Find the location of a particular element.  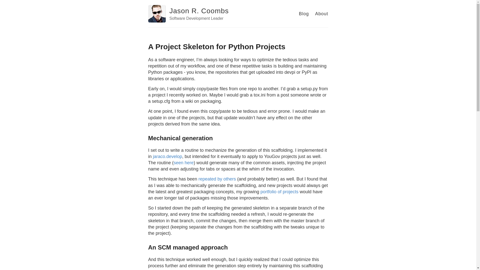

jaraco.develop is located at coordinates (167, 156).